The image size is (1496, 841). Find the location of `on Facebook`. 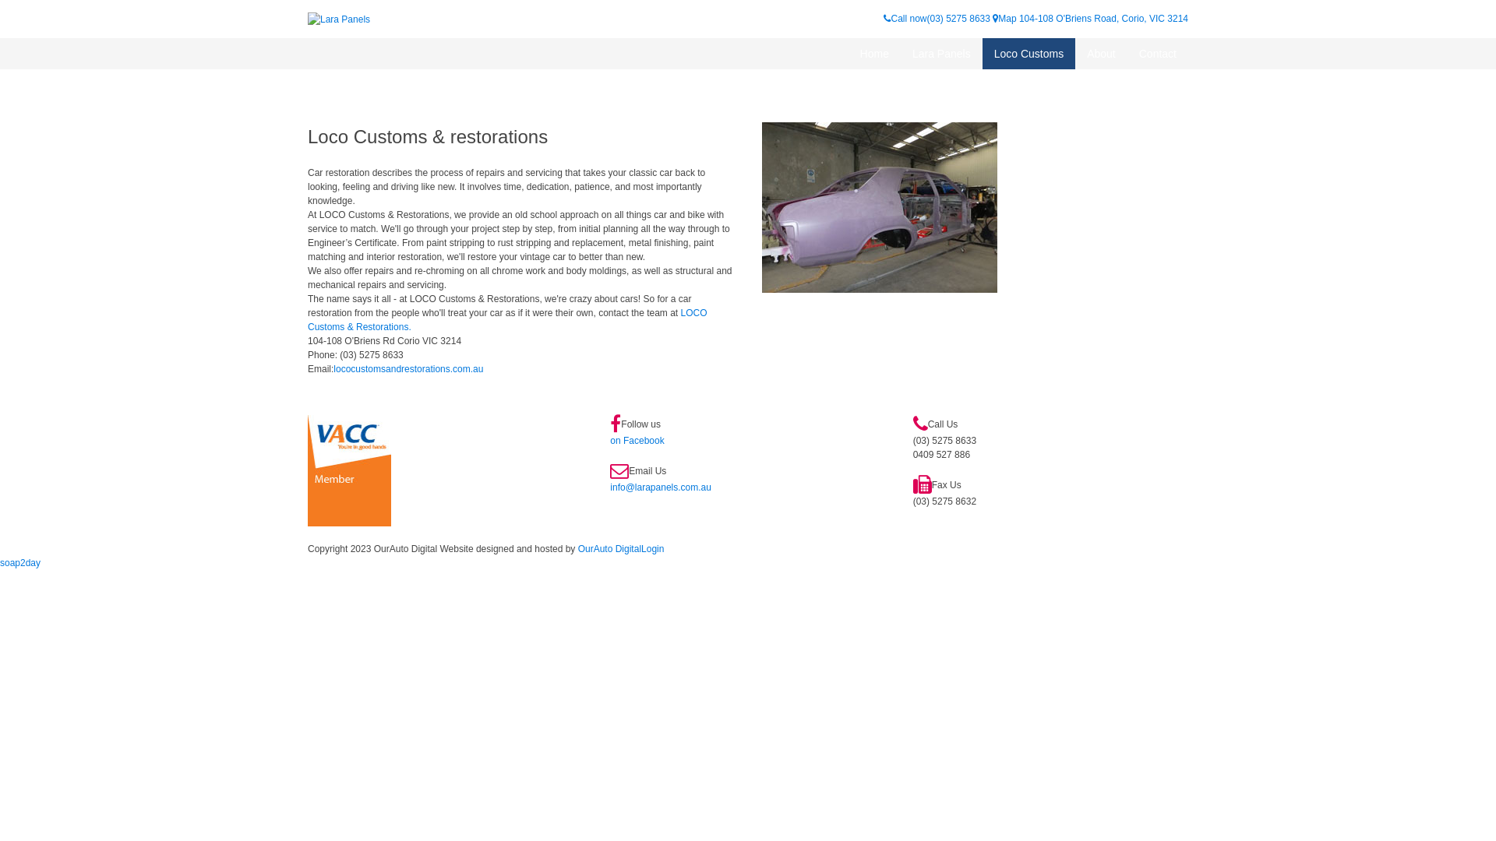

on Facebook is located at coordinates (637, 441).